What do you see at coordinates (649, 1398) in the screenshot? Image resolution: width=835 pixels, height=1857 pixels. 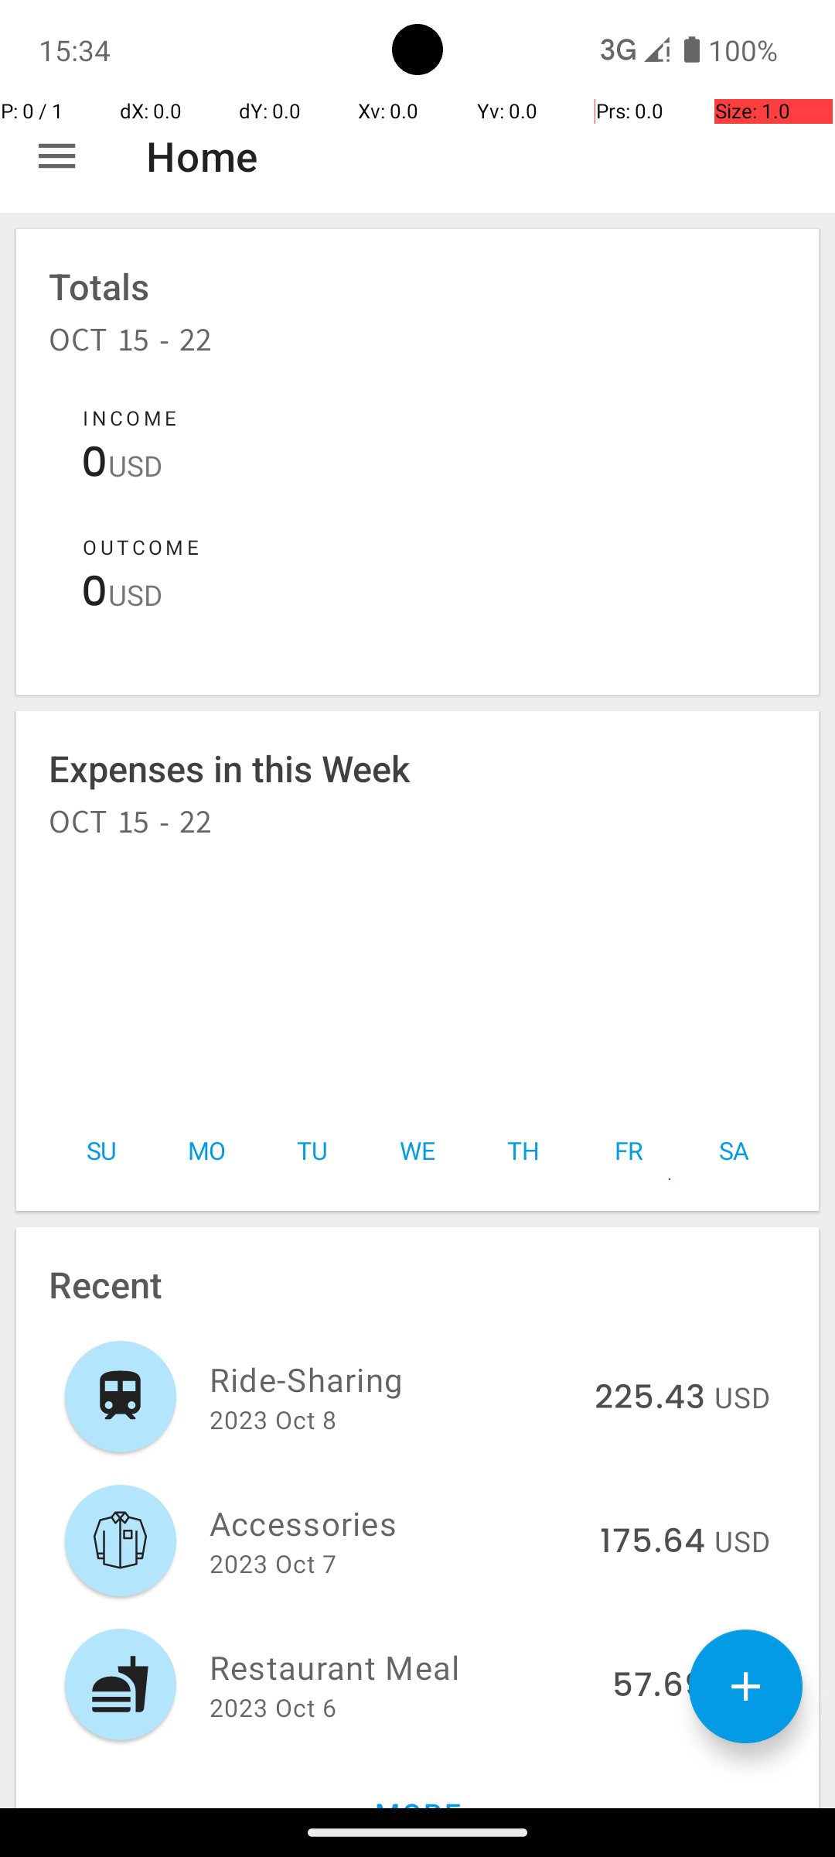 I see `225.43` at bounding box center [649, 1398].